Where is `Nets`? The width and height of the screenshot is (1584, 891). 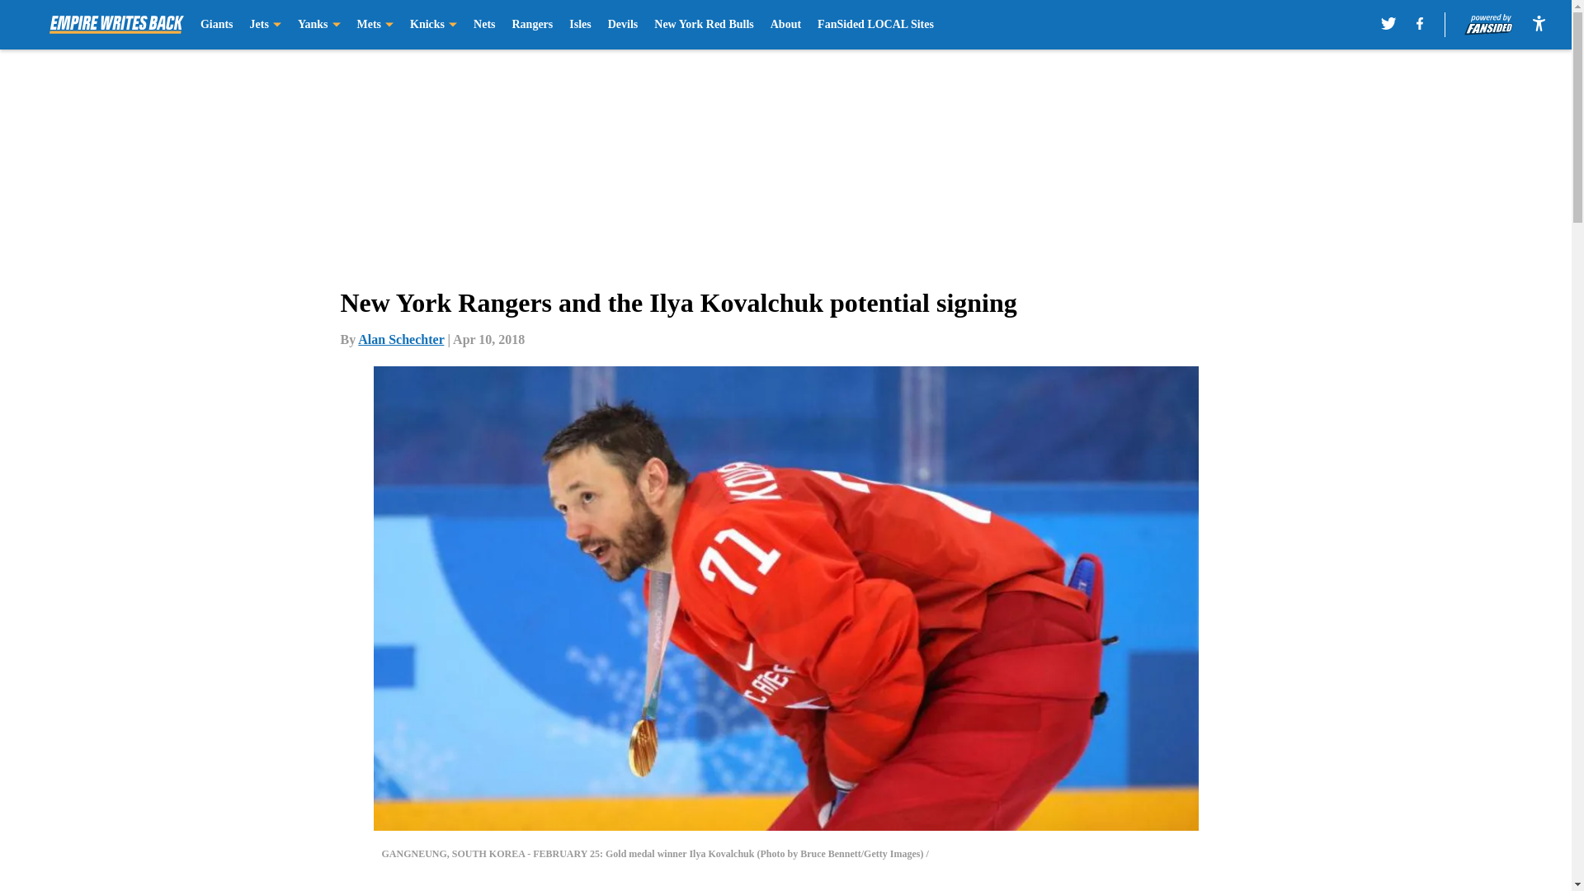 Nets is located at coordinates (483, 25).